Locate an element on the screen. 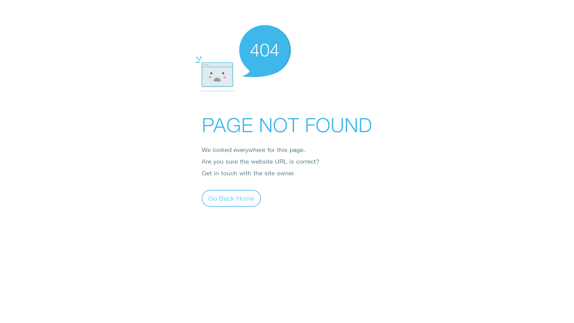 The image size is (574, 323). Go Back Home is located at coordinates (231, 198).